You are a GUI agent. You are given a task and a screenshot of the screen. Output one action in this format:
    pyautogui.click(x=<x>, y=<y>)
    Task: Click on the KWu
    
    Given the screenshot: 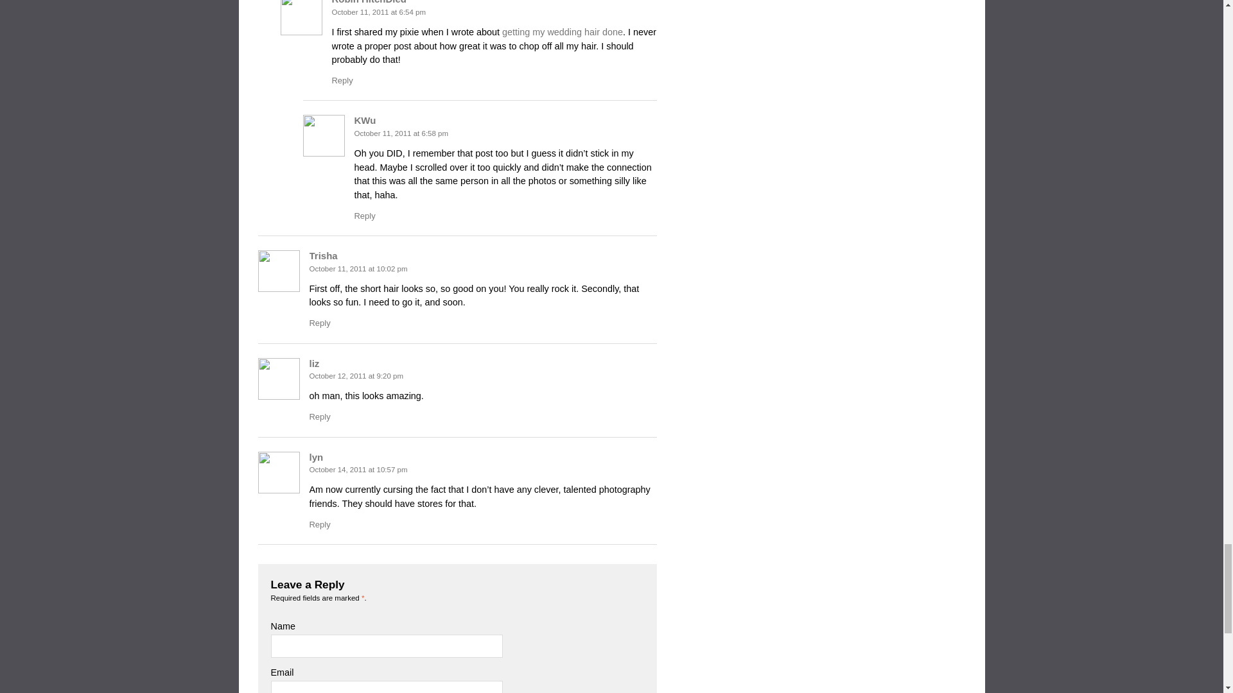 What is the action you would take?
    pyautogui.click(x=365, y=120)
    